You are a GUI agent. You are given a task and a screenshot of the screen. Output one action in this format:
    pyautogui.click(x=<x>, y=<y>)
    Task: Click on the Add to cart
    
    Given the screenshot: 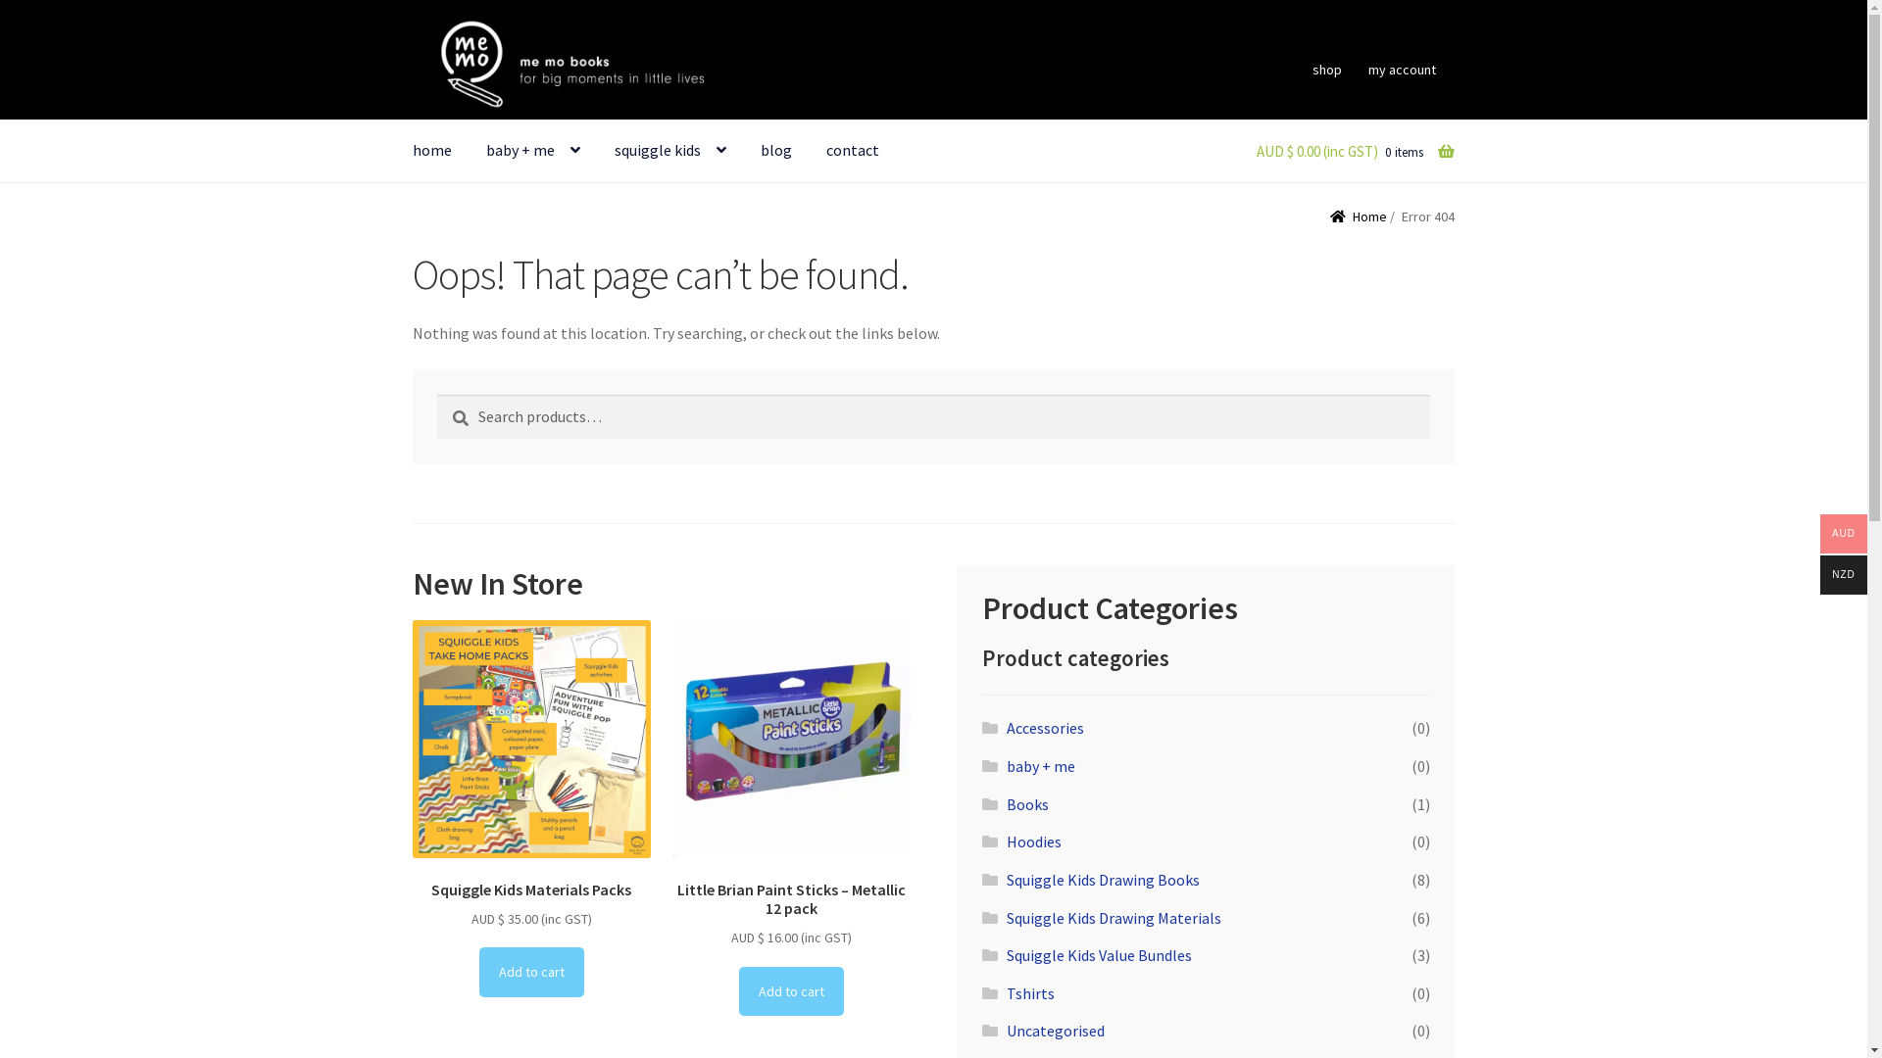 What is the action you would take?
    pyautogui.click(x=792, y=991)
    